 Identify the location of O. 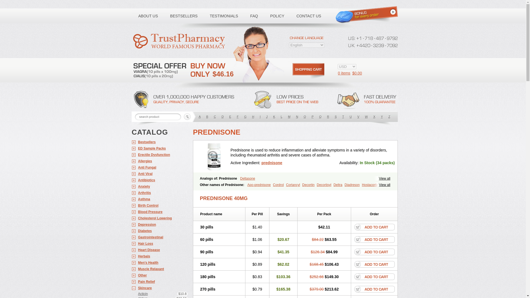
(305, 116).